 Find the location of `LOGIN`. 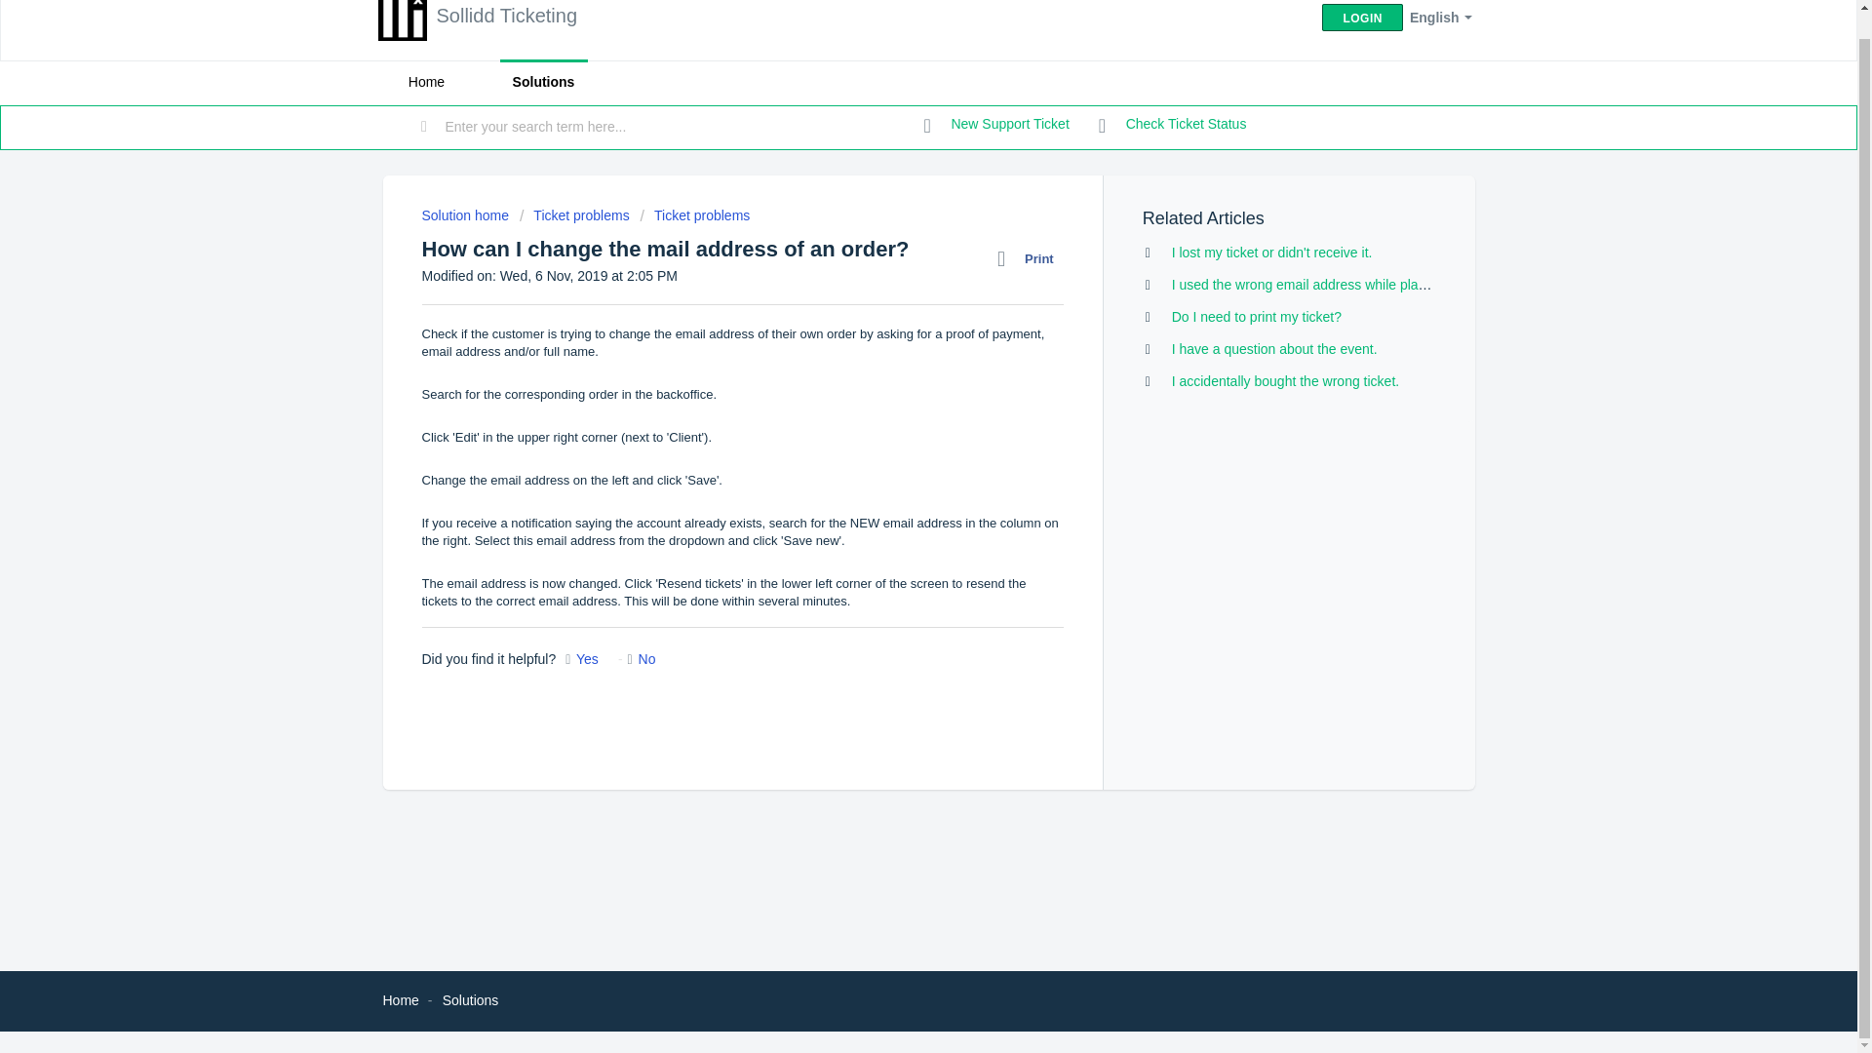

LOGIN is located at coordinates (1361, 18).